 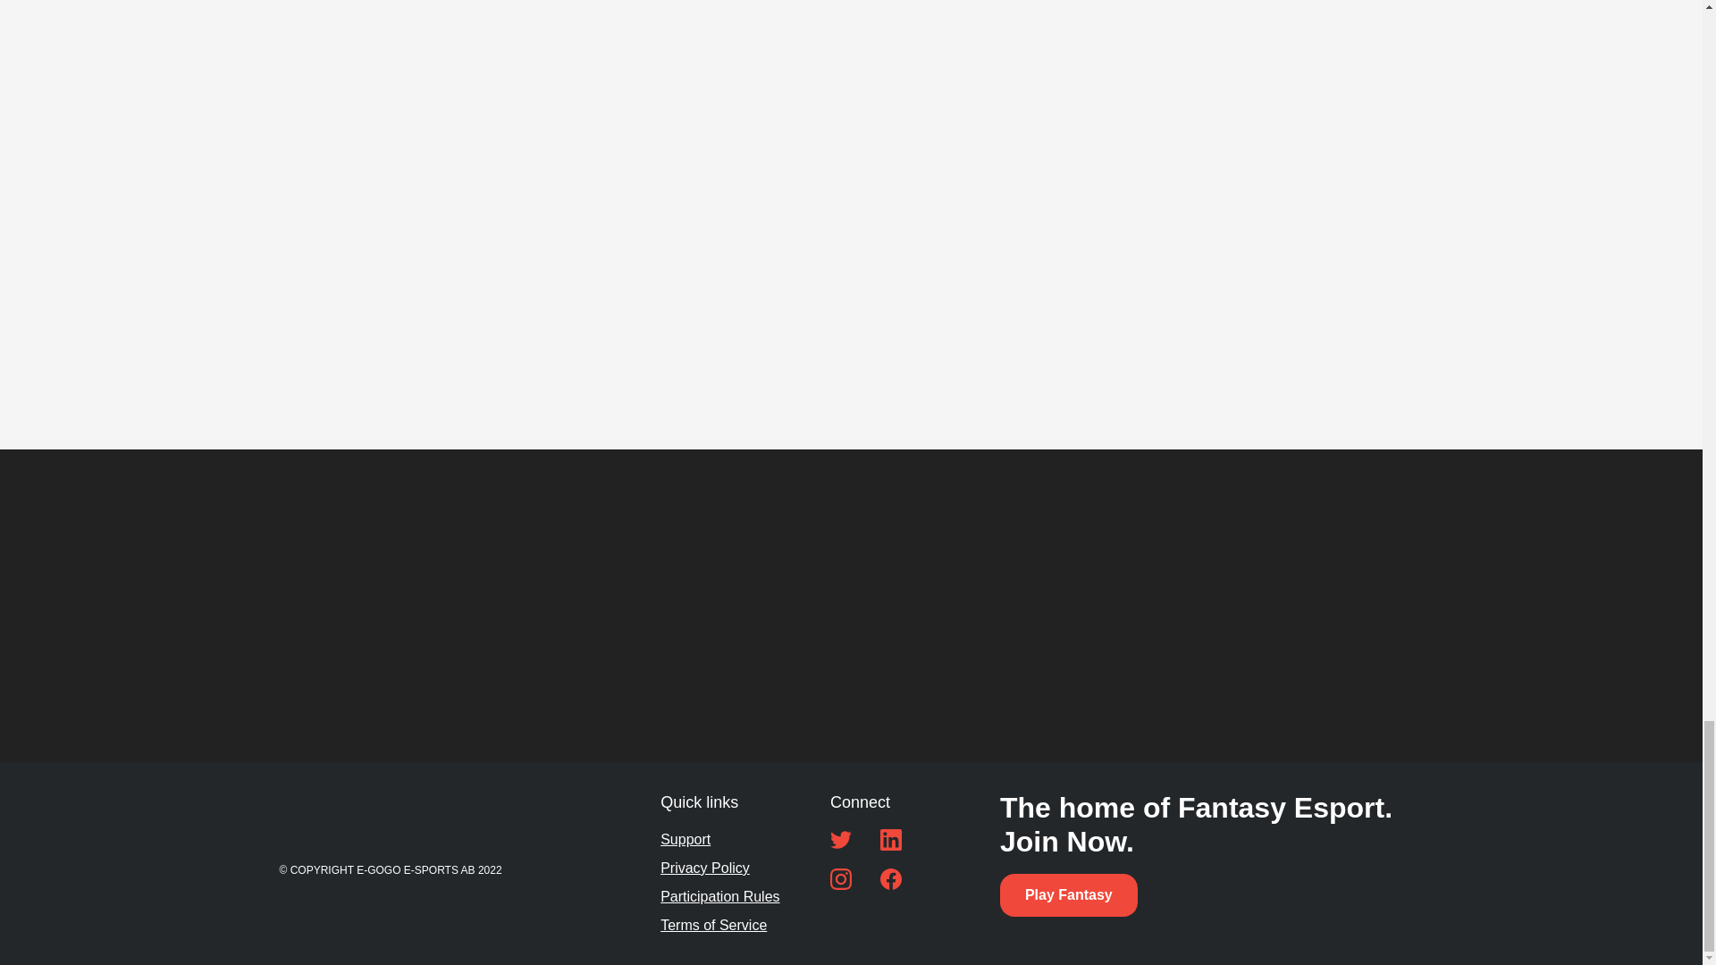 What do you see at coordinates (890, 839) in the screenshot?
I see `LinkedIn icon` at bounding box center [890, 839].